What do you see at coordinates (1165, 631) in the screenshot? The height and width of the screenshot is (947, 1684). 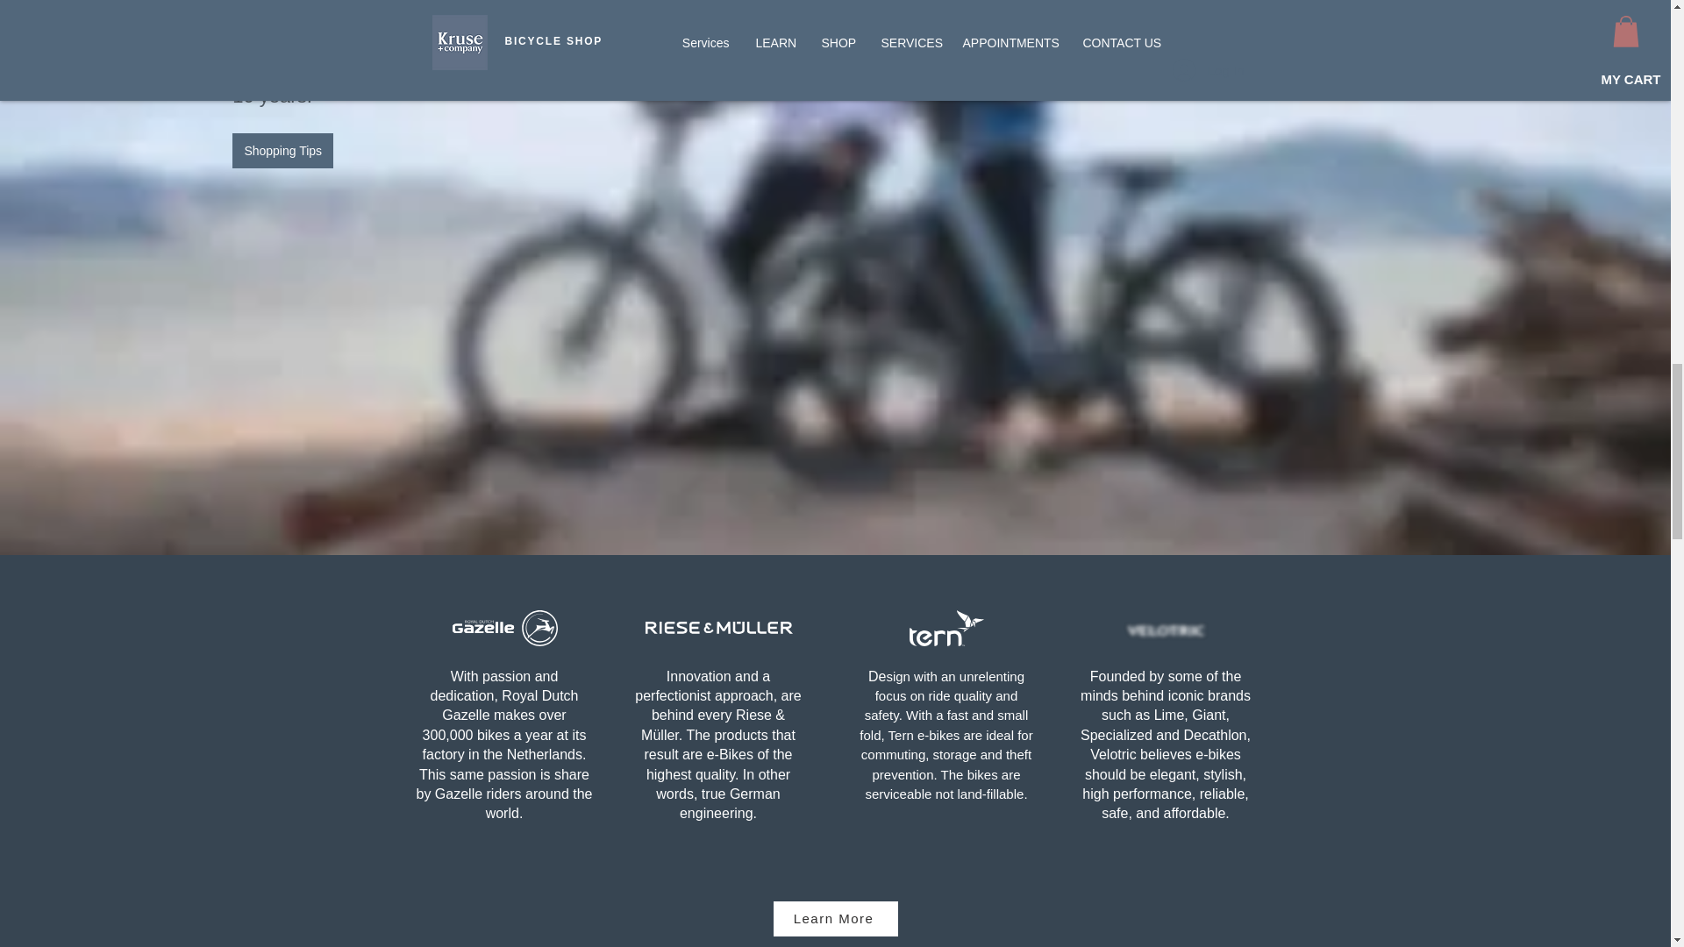 I see `trans-Brands-We-Work-With-01-04.png` at bounding box center [1165, 631].